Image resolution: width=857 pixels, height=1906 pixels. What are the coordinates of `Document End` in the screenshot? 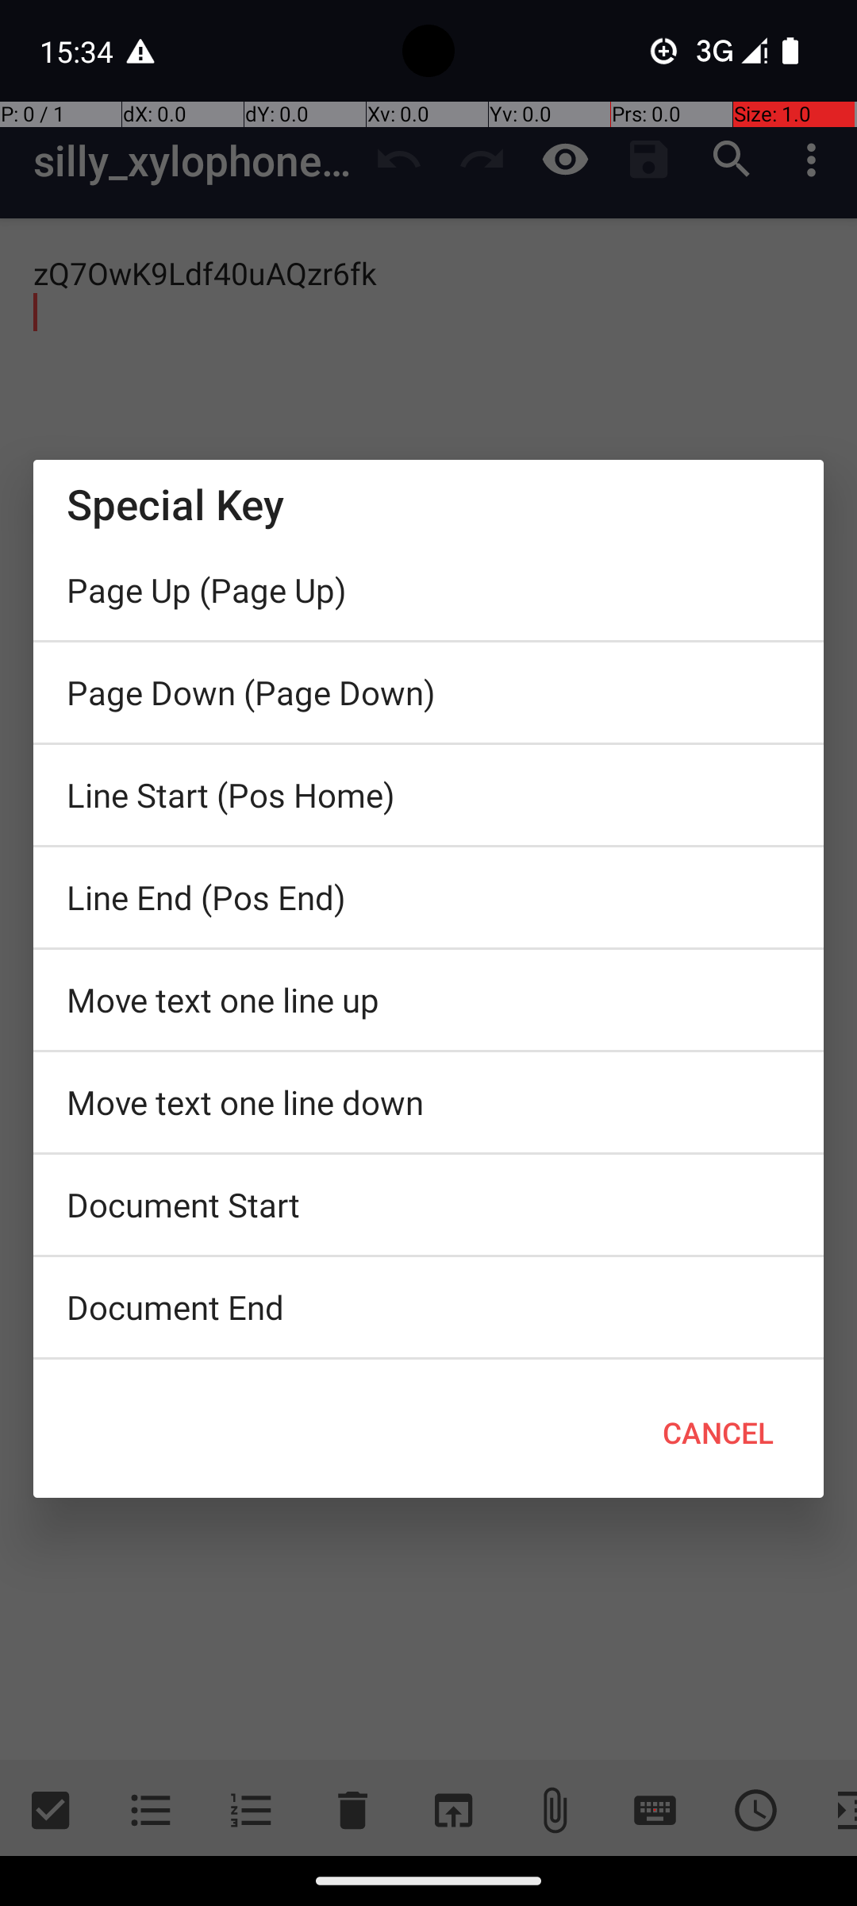 It's located at (428, 1307).